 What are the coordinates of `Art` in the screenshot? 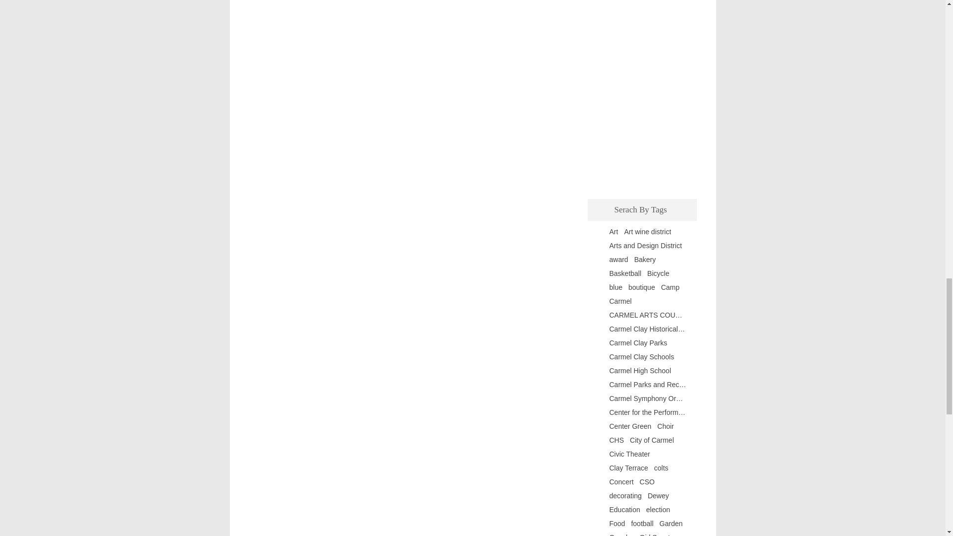 It's located at (614, 232).